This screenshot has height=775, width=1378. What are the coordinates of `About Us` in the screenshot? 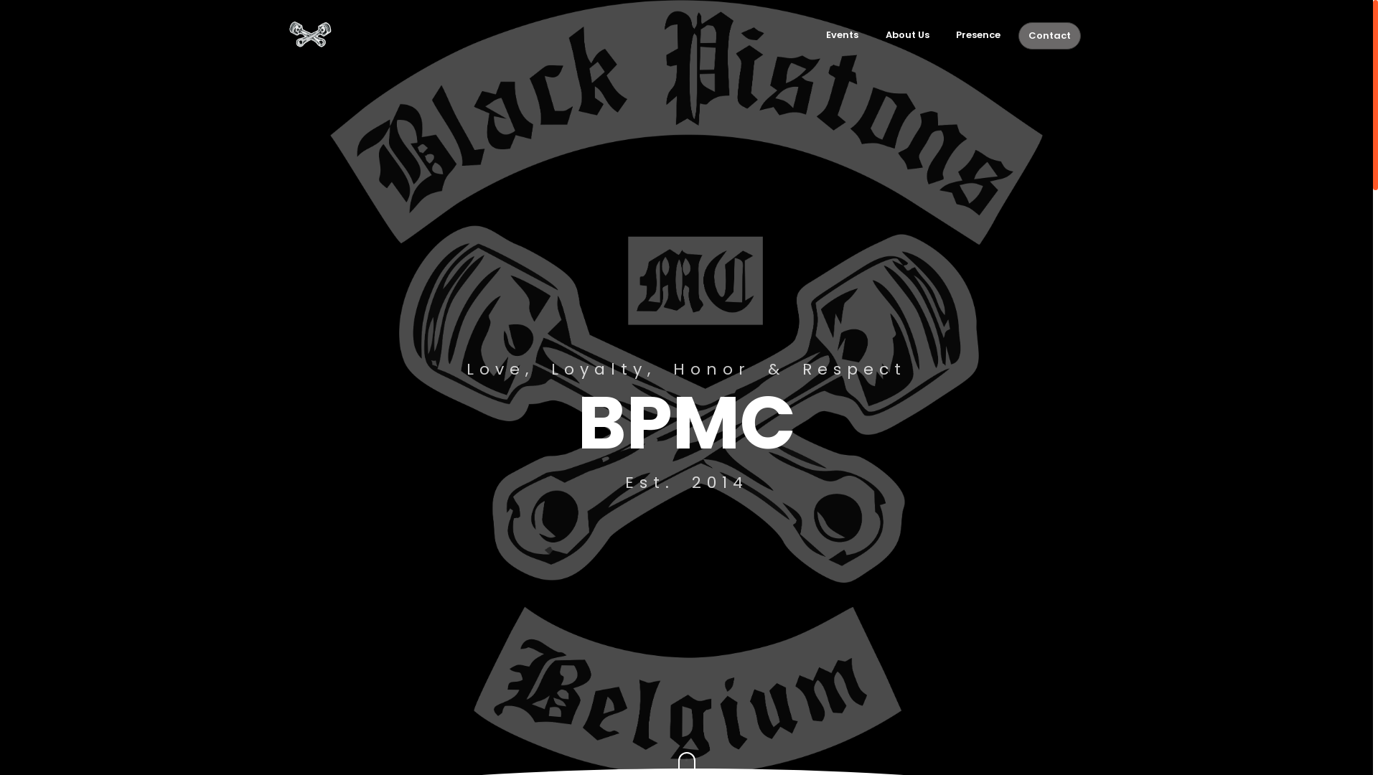 It's located at (907, 35).